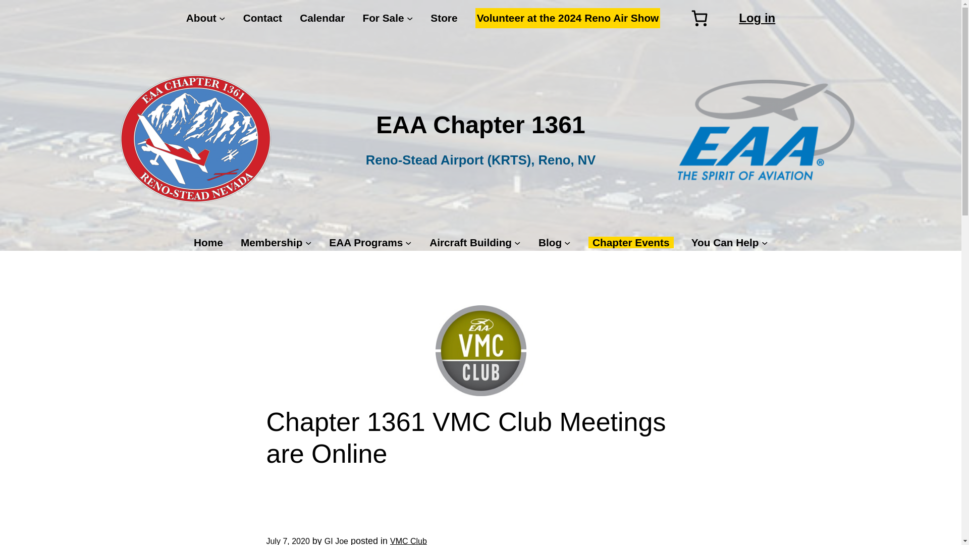  Describe the element at coordinates (208, 242) in the screenshot. I see `Home` at that location.